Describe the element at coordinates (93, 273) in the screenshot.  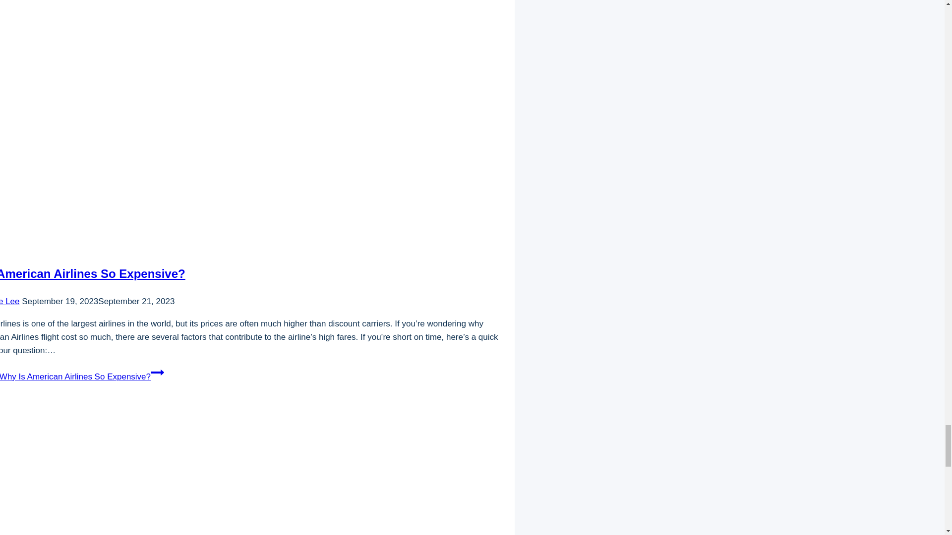
I see `Why Is American Airlines So Expensive?` at that location.